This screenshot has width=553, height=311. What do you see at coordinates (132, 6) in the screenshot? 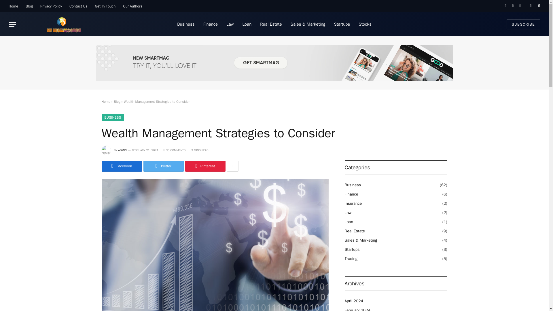
I see `Our Authors` at bounding box center [132, 6].